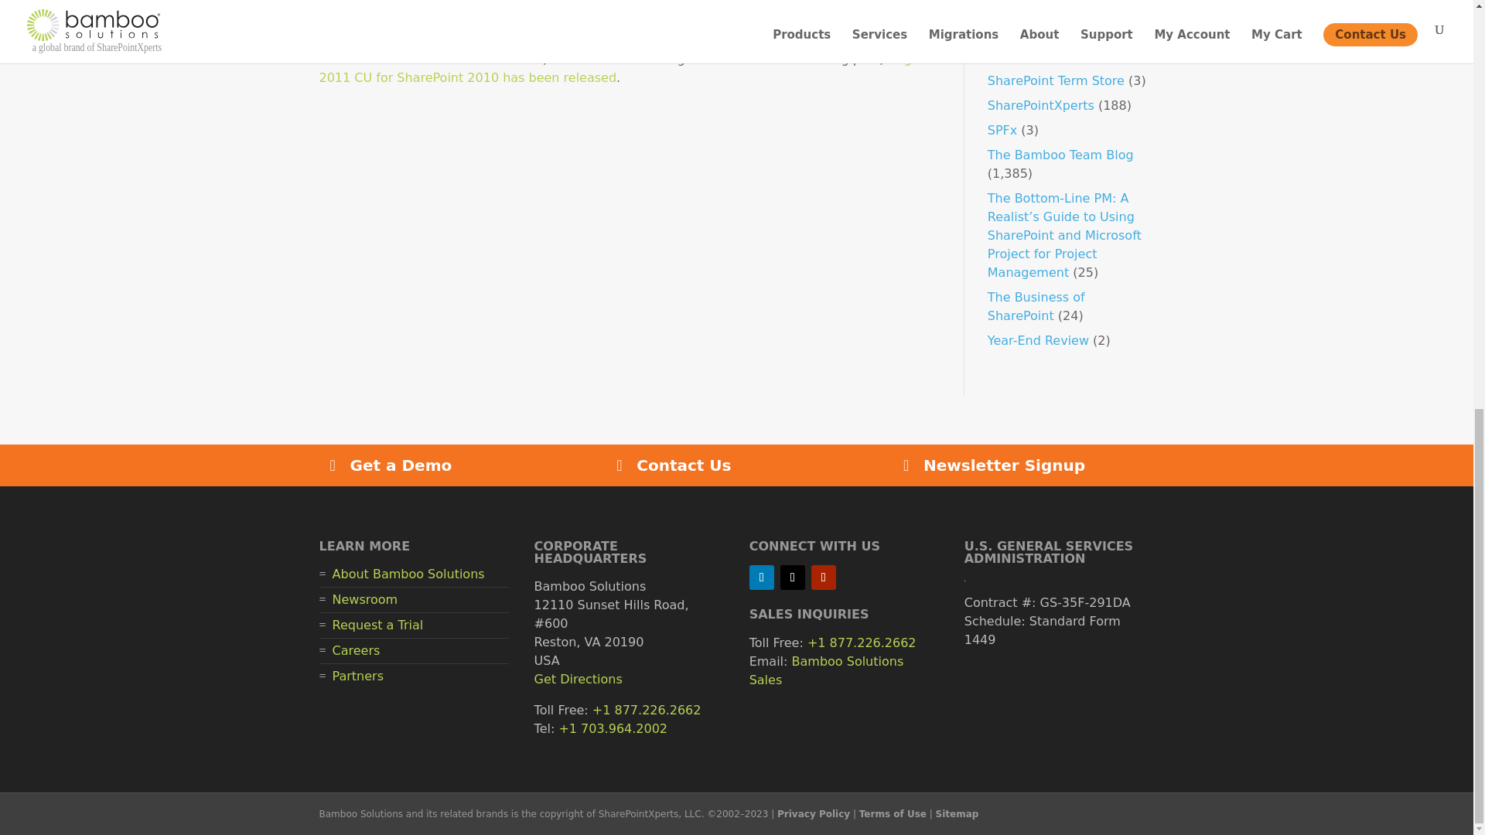 This screenshot has width=1485, height=835. I want to click on Follow on Twitter, so click(792, 577).